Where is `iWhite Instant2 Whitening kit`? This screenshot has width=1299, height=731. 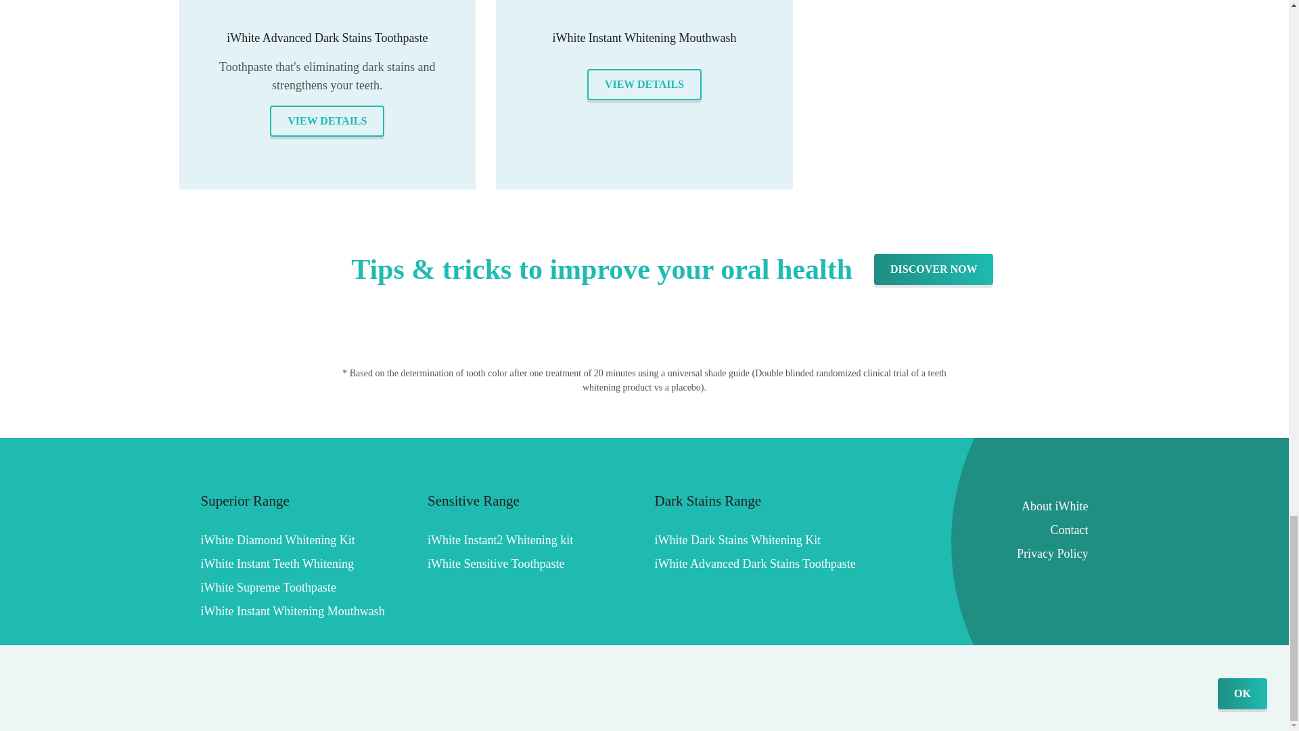 iWhite Instant2 Whitening kit is located at coordinates (267, 588).